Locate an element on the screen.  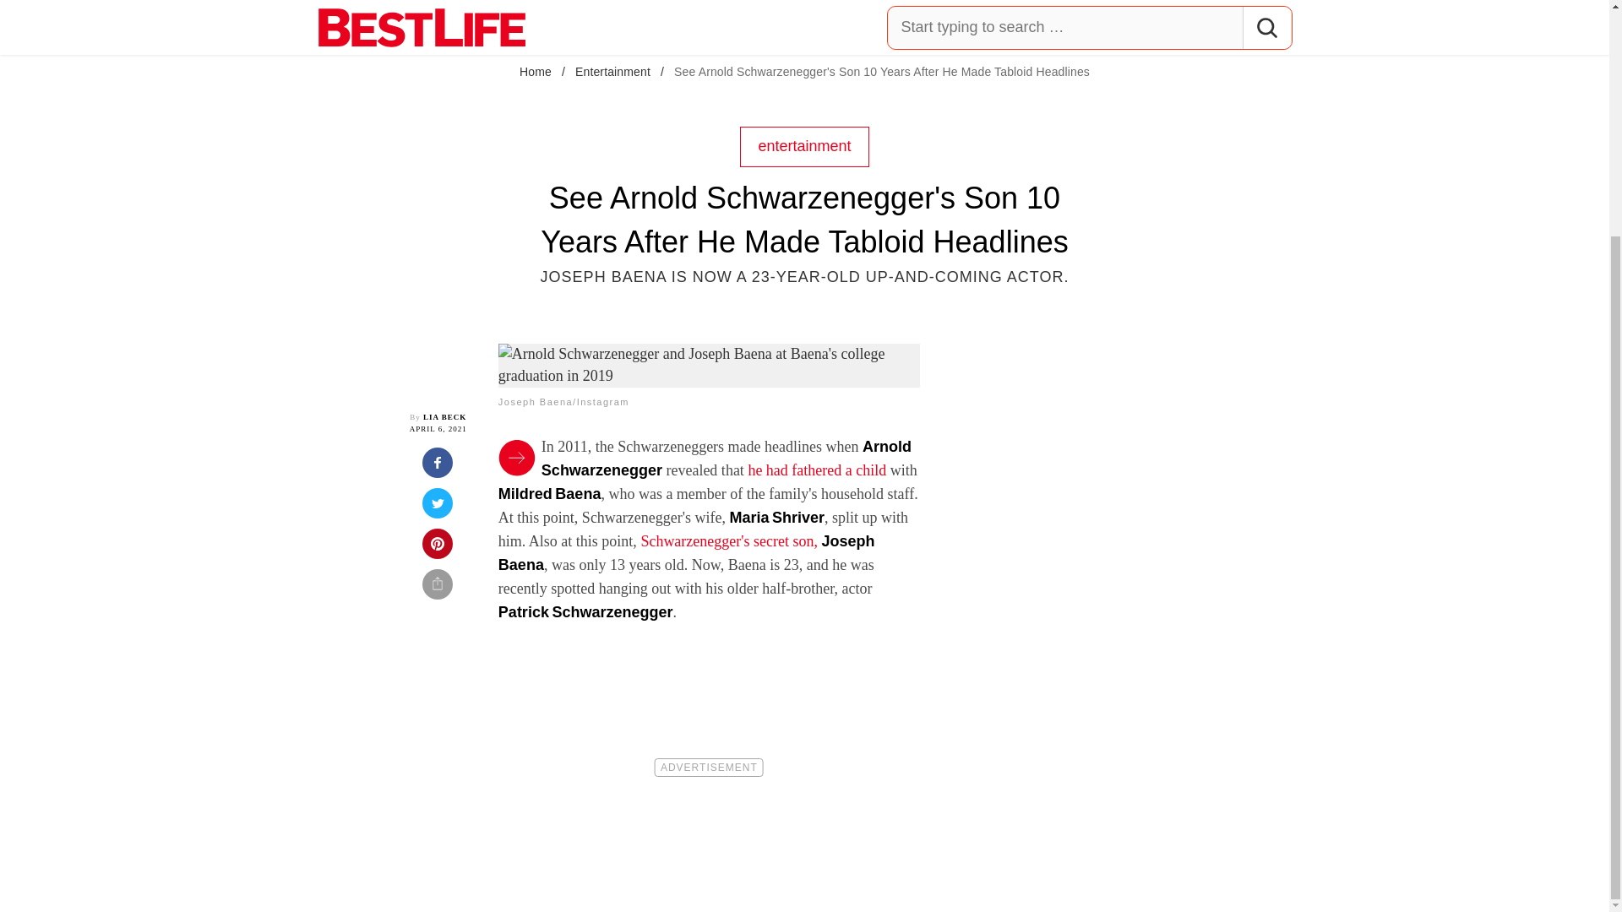
entertainment is located at coordinates (803, 145).